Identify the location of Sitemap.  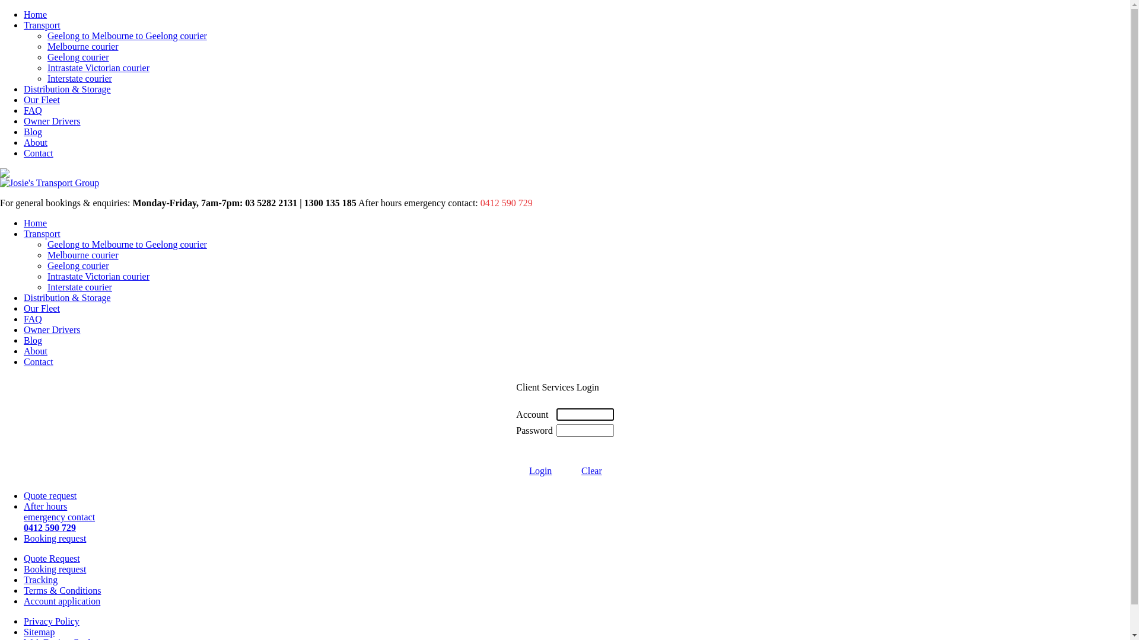
(39, 632).